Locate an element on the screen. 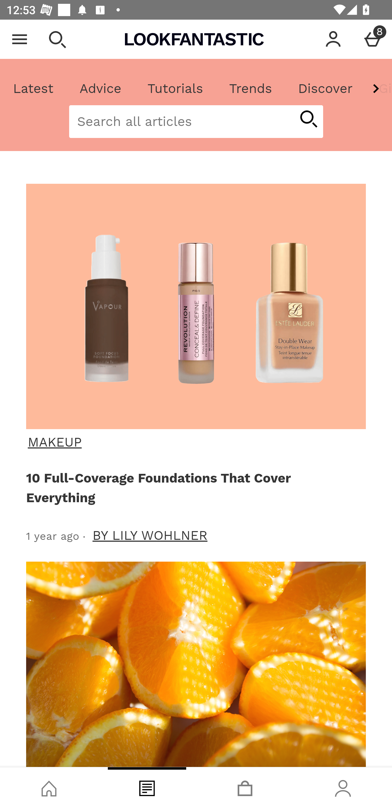 The image size is (392, 807). start article search is located at coordinates (308, 120).